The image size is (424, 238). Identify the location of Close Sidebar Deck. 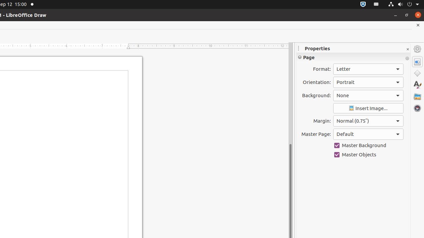
(407, 50).